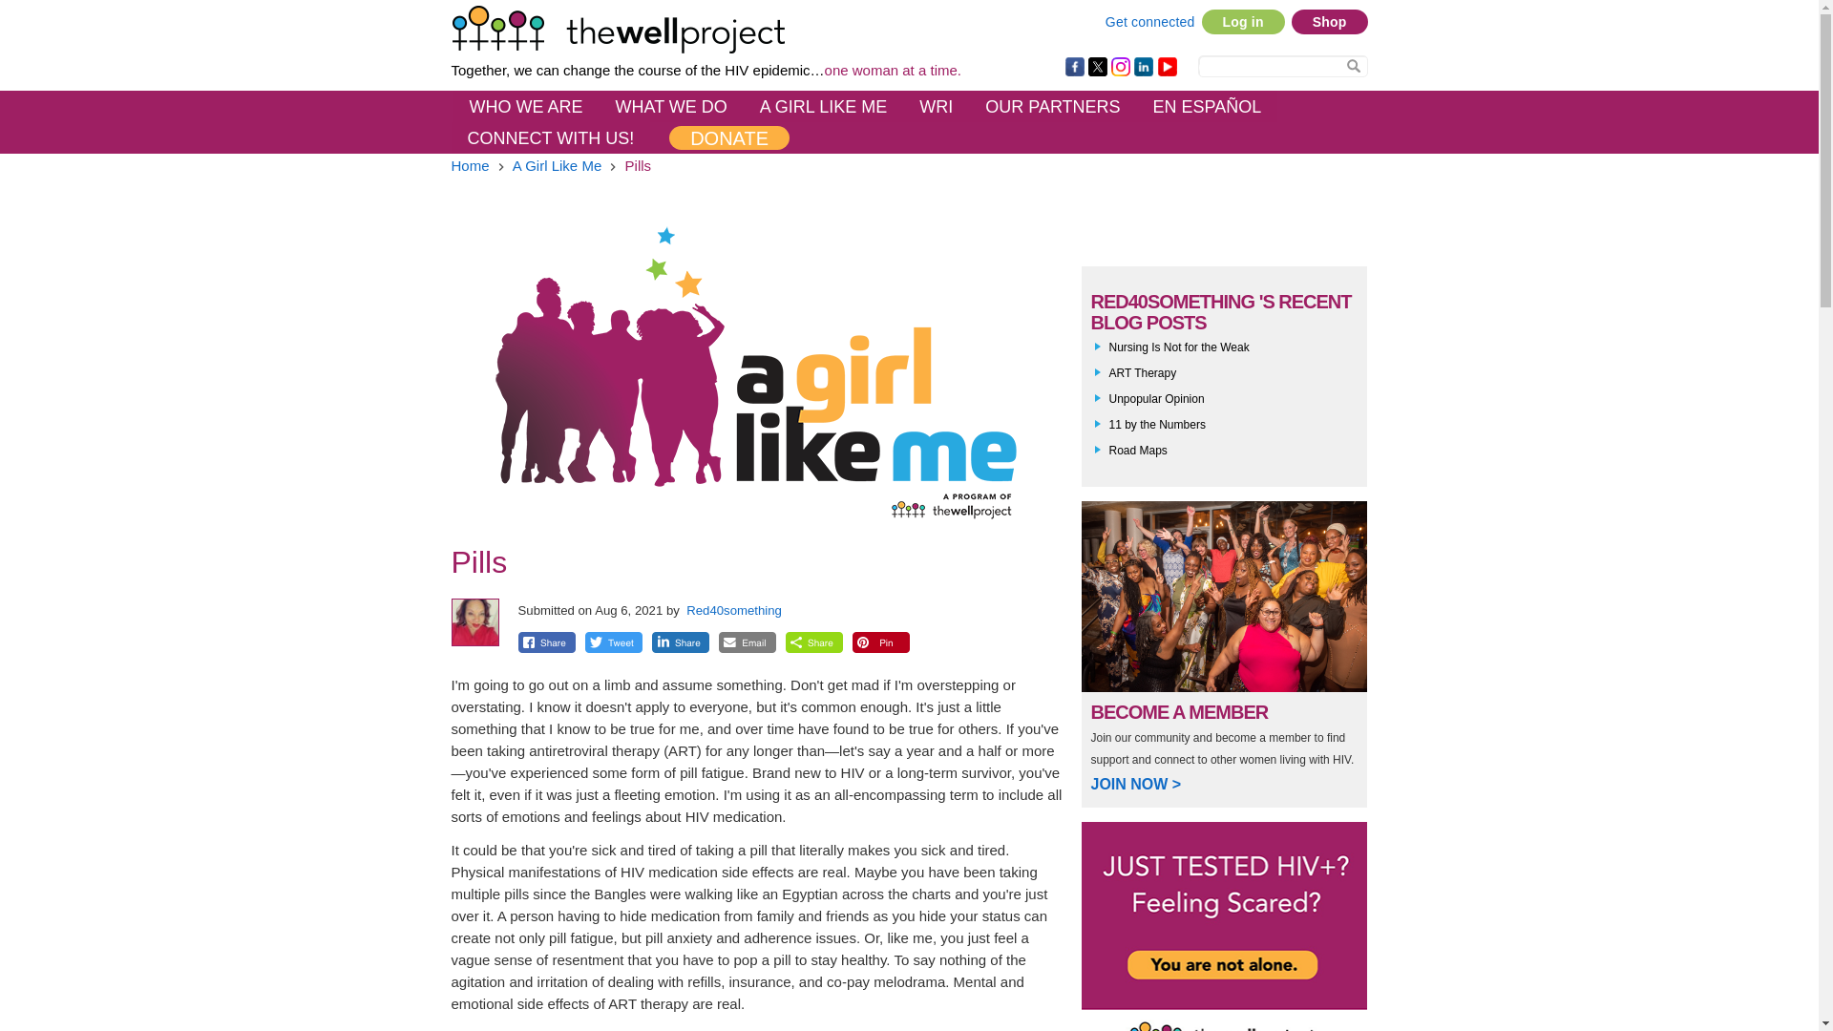 This screenshot has width=1833, height=1031. Describe the element at coordinates (1075, 67) in the screenshot. I see `Facebook` at that location.